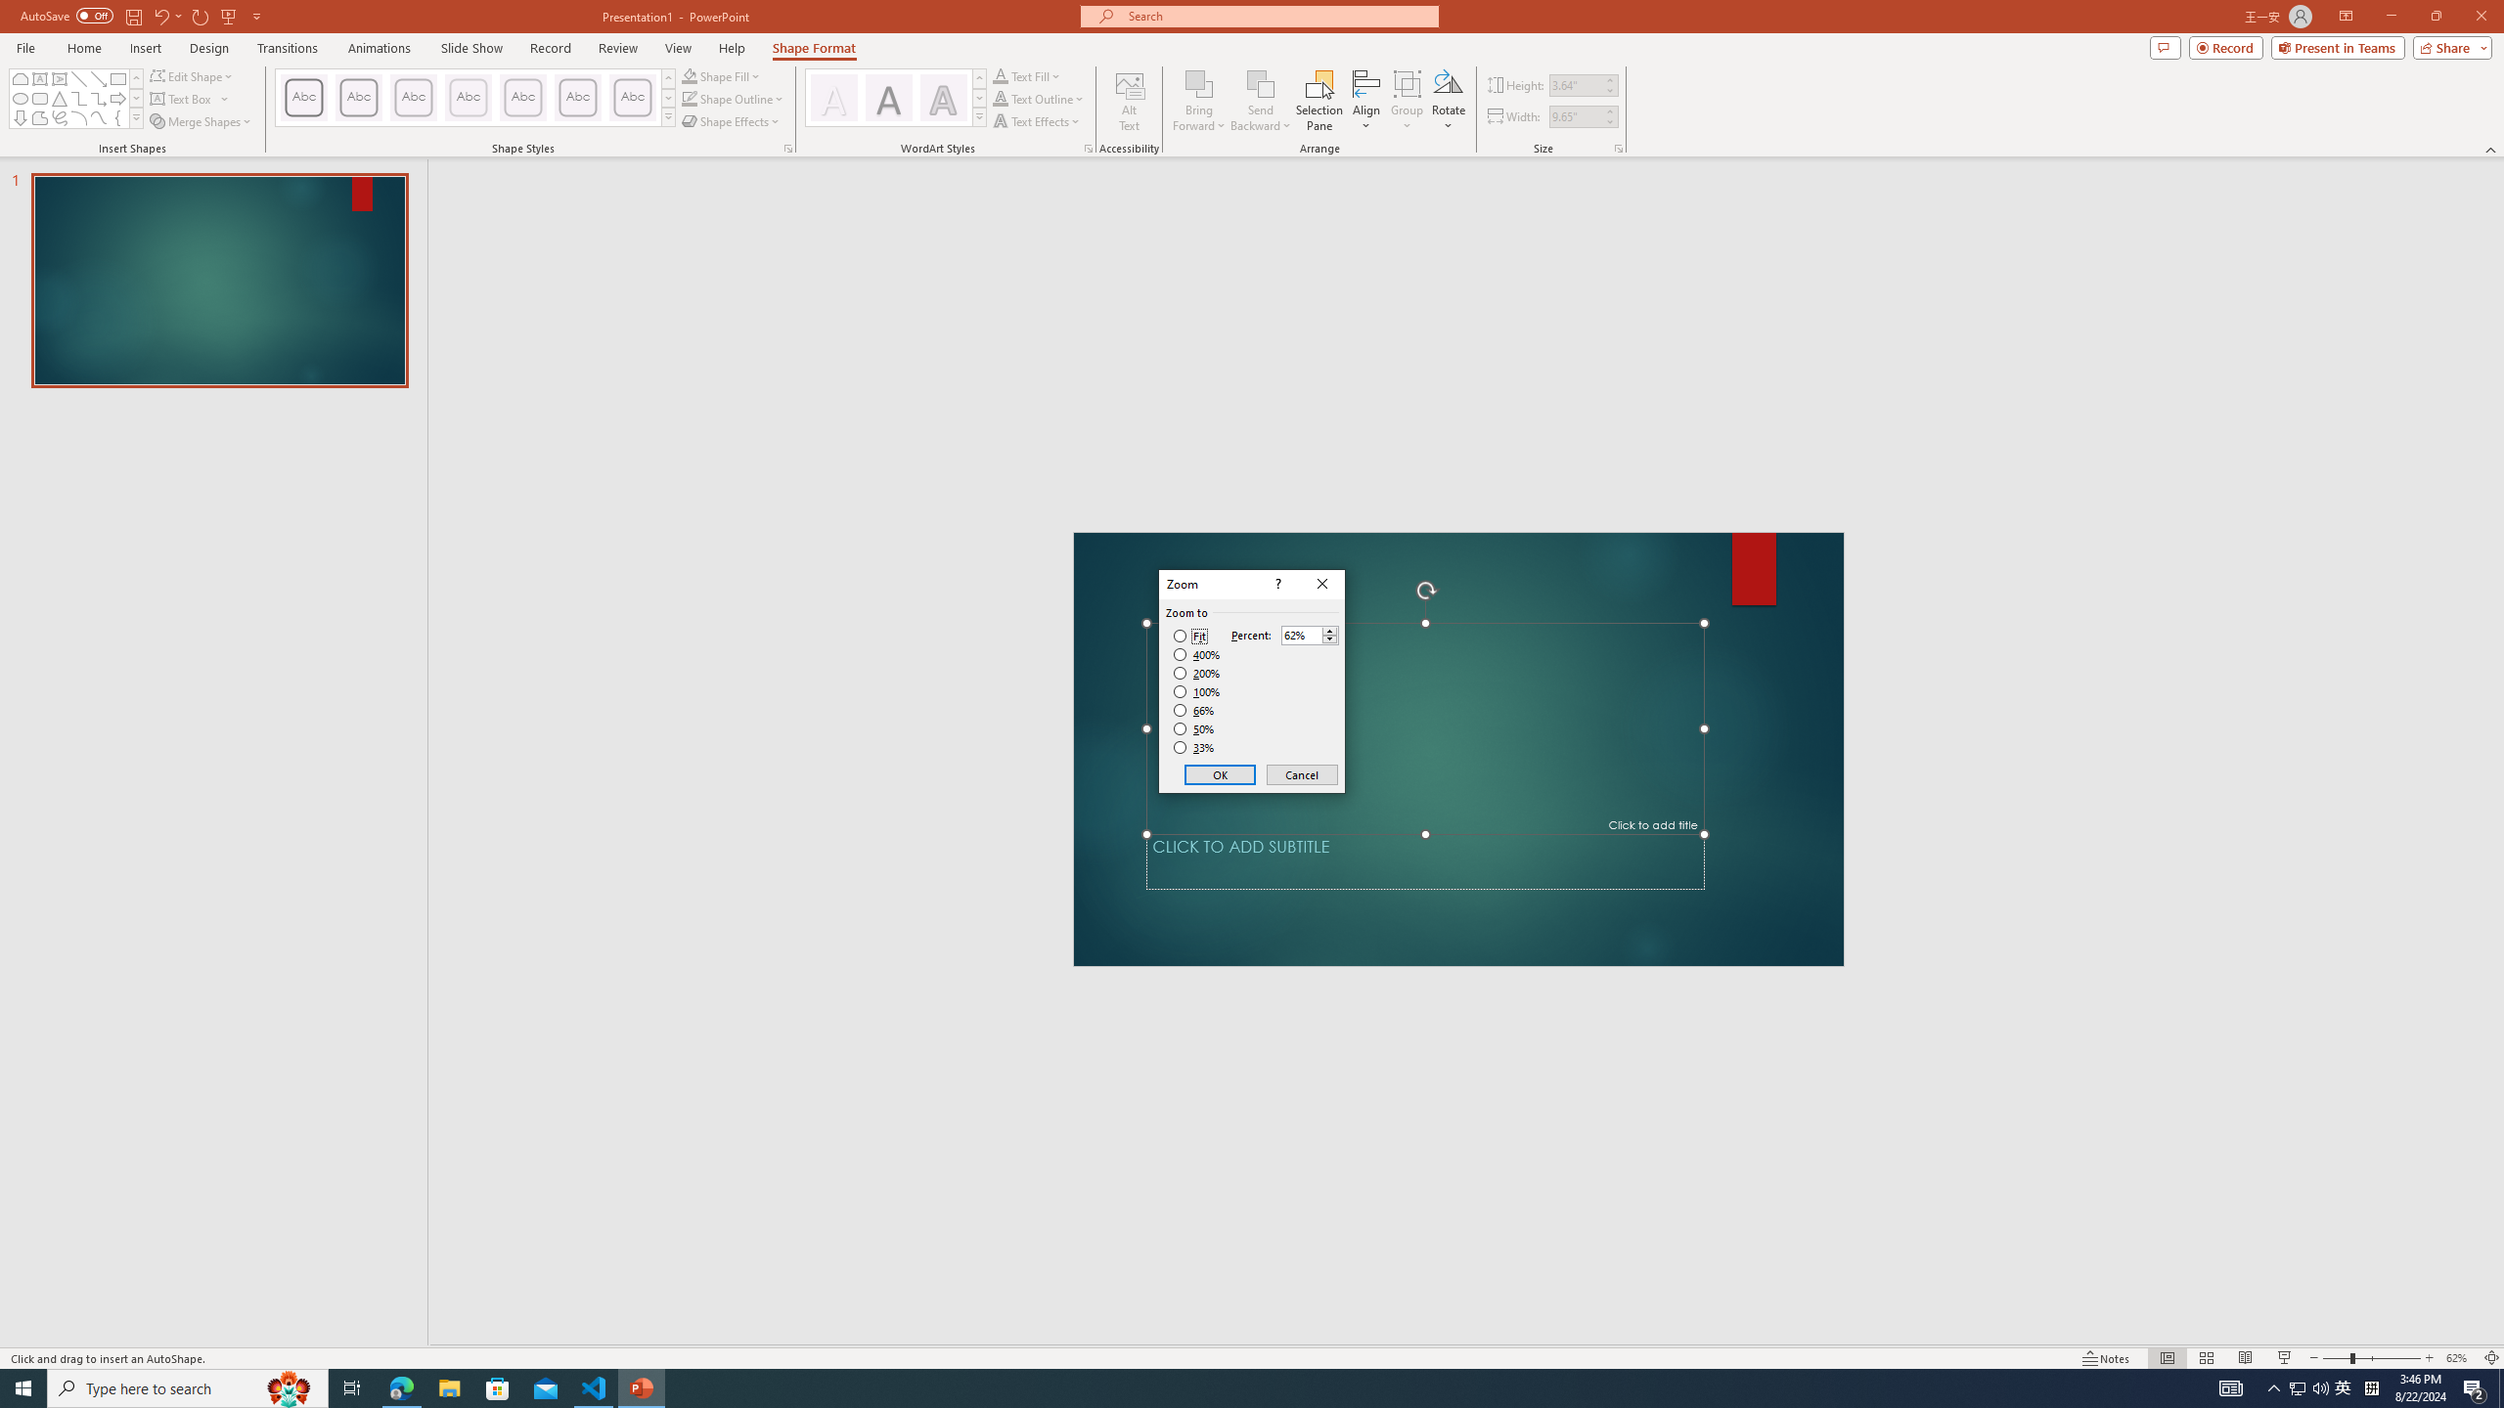 The image size is (2504, 1408). What do you see at coordinates (1619, 149) in the screenshot?
I see `Size and Position...` at bounding box center [1619, 149].